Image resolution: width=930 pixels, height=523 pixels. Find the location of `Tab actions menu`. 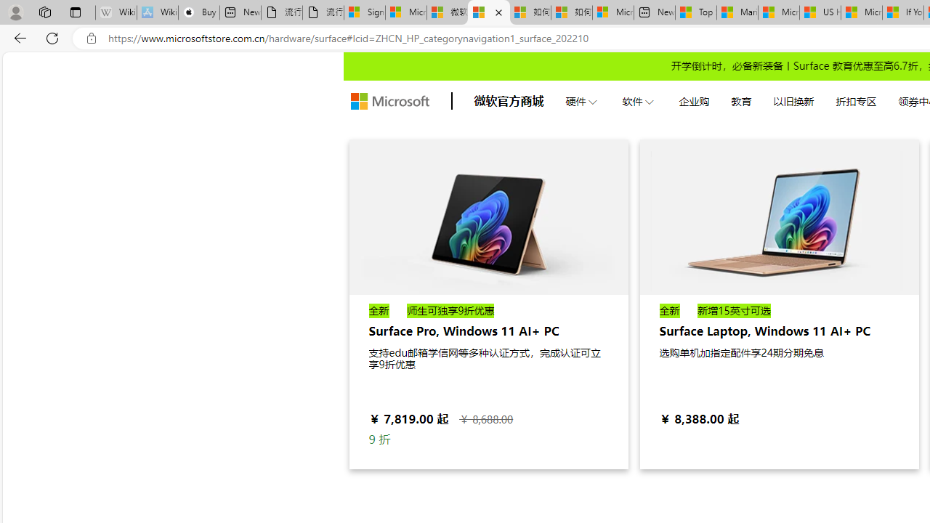

Tab actions menu is located at coordinates (76, 12).